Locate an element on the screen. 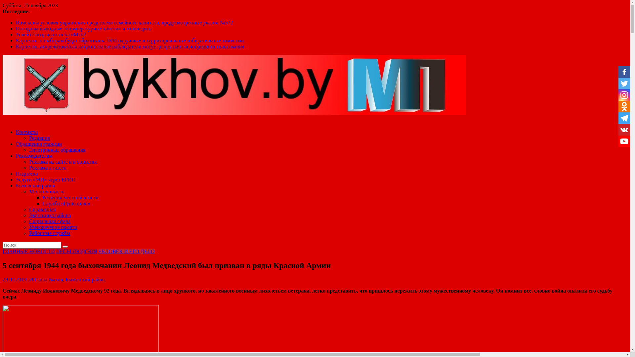  tania is located at coordinates (42, 280).